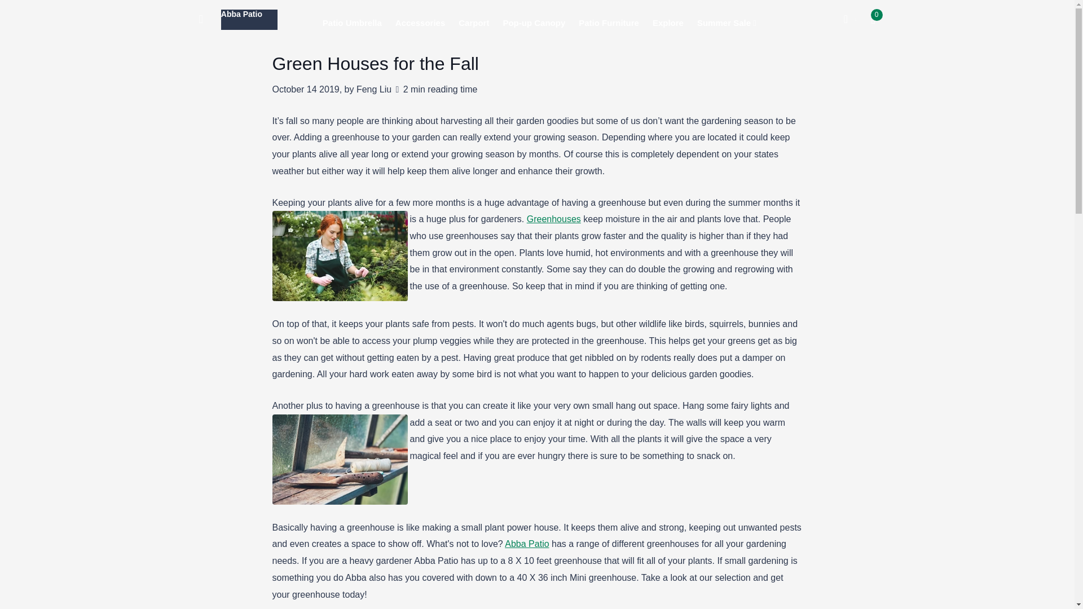  I want to click on Pop-up Canopy, so click(534, 23).